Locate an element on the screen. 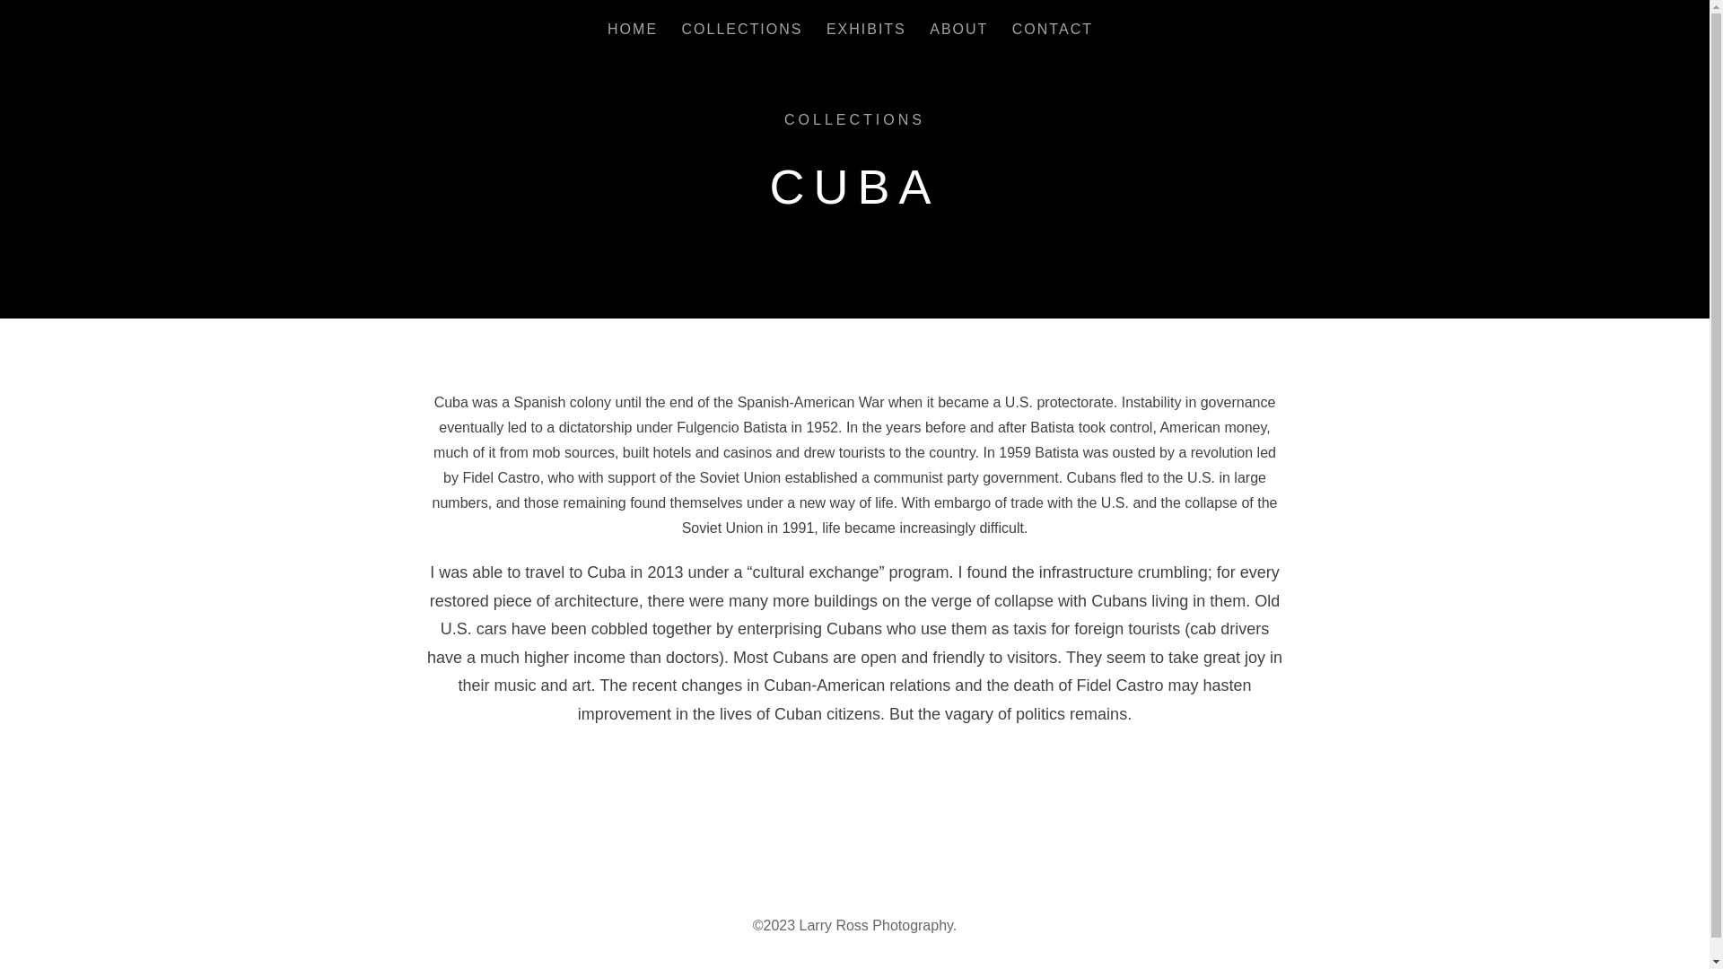 The image size is (1723, 969). COLLECTIONS is located at coordinates (854, 119).